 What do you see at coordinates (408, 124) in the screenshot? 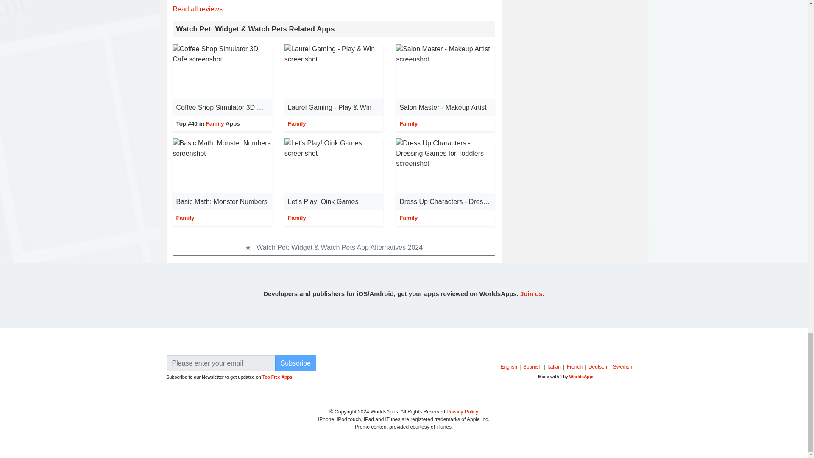
I see `Family` at bounding box center [408, 124].